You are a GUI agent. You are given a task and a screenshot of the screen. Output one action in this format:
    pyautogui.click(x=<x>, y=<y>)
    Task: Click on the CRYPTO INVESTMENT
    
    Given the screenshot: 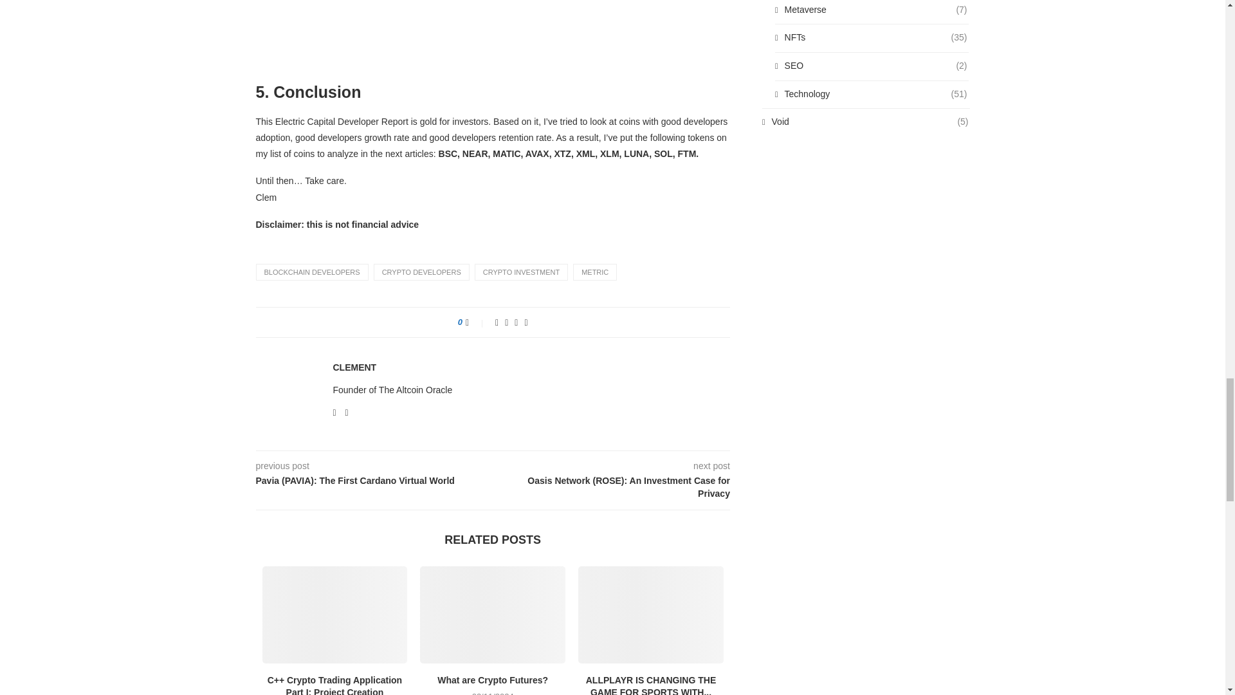 What is the action you would take?
    pyautogui.click(x=521, y=272)
    